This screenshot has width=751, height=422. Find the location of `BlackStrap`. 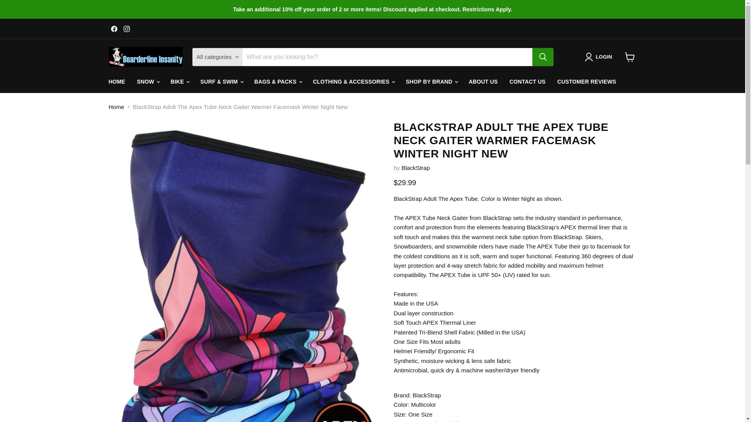

BlackStrap is located at coordinates (416, 168).